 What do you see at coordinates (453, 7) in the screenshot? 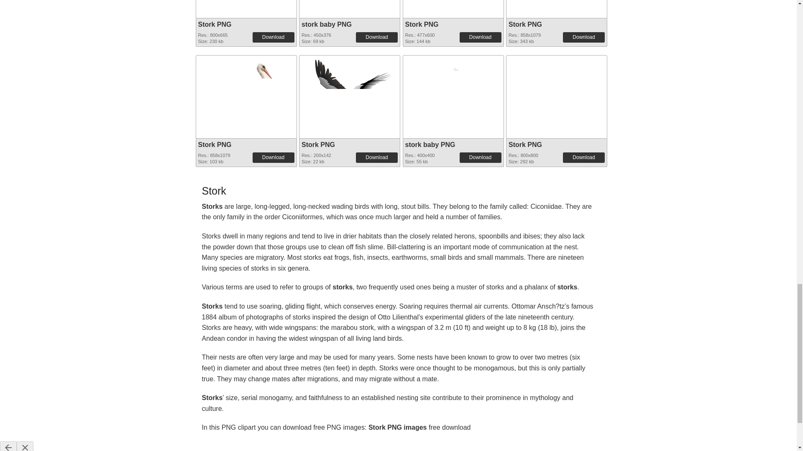
I see `Stork PNG` at bounding box center [453, 7].